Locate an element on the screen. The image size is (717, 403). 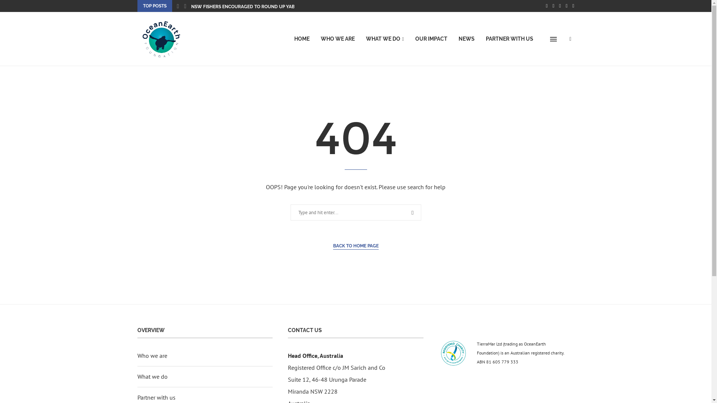
What we do is located at coordinates (152, 377).